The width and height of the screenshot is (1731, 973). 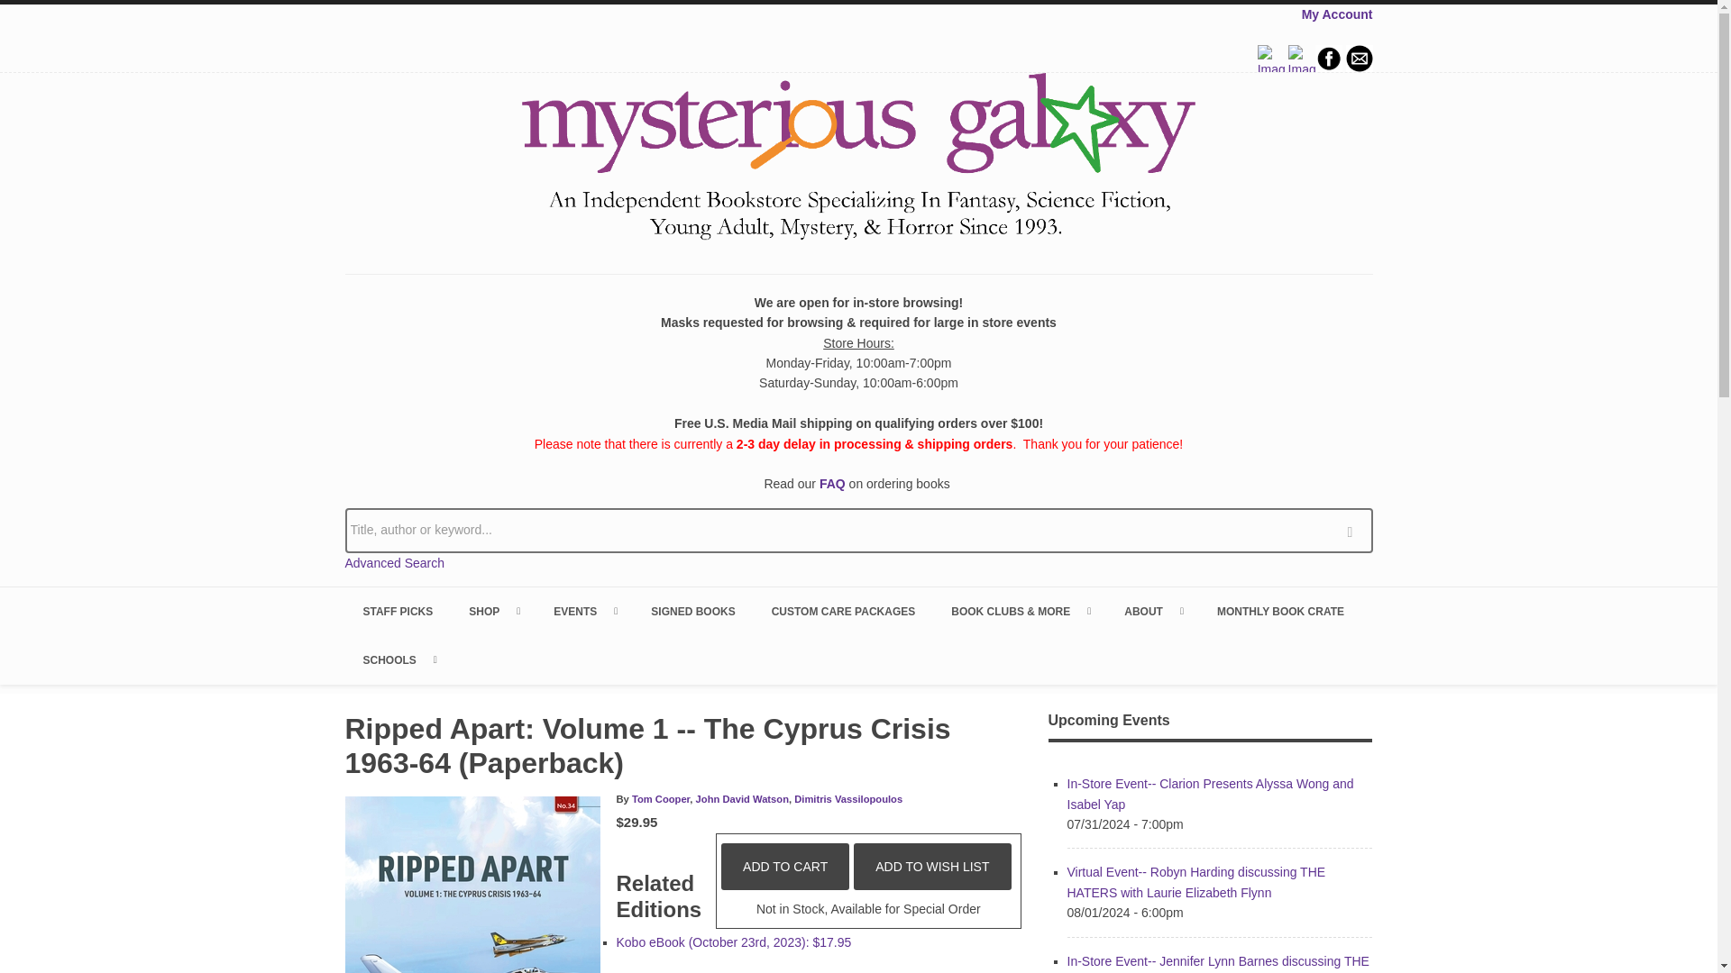 What do you see at coordinates (397, 612) in the screenshot?
I see `STAFF PICKS` at bounding box center [397, 612].